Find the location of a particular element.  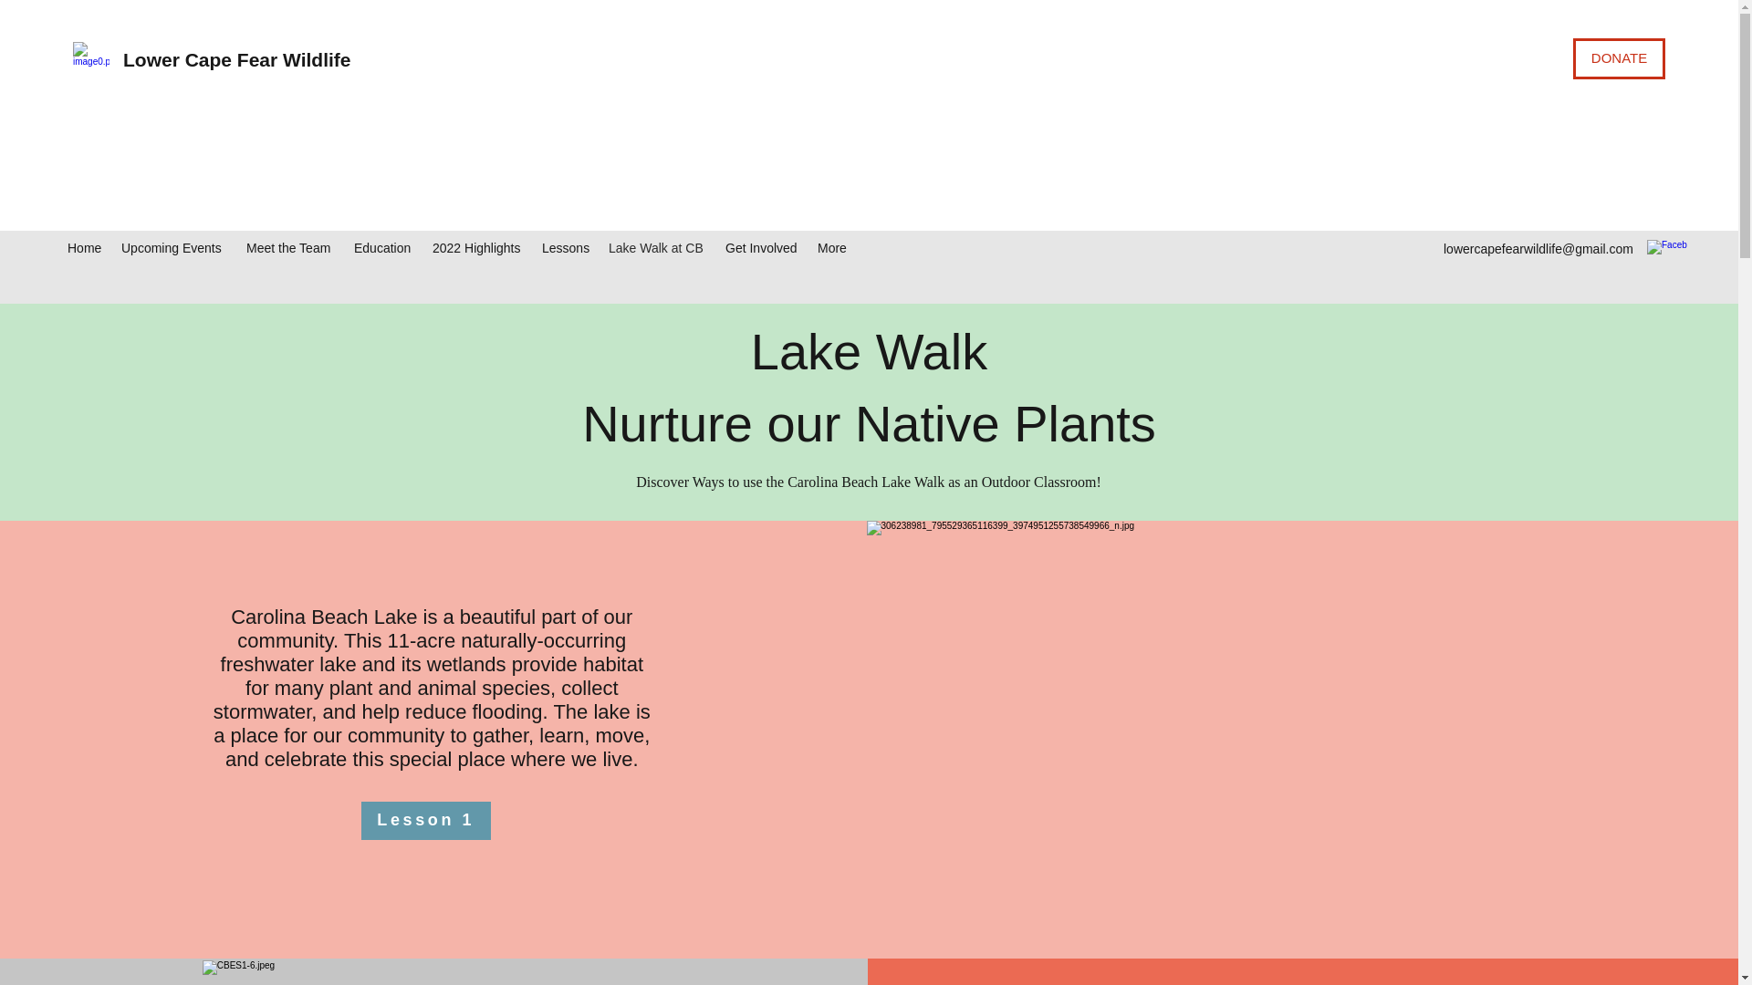

Meet the Team is located at coordinates (290, 248).